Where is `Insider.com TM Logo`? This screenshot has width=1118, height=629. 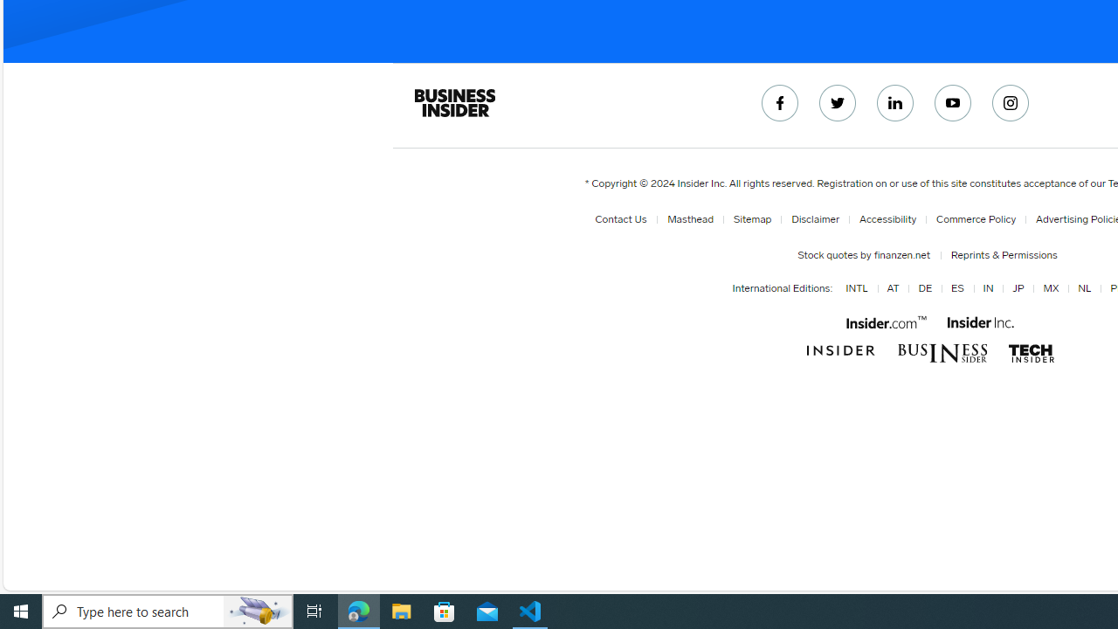 Insider.com TM Logo is located at coordinates (886, 321).